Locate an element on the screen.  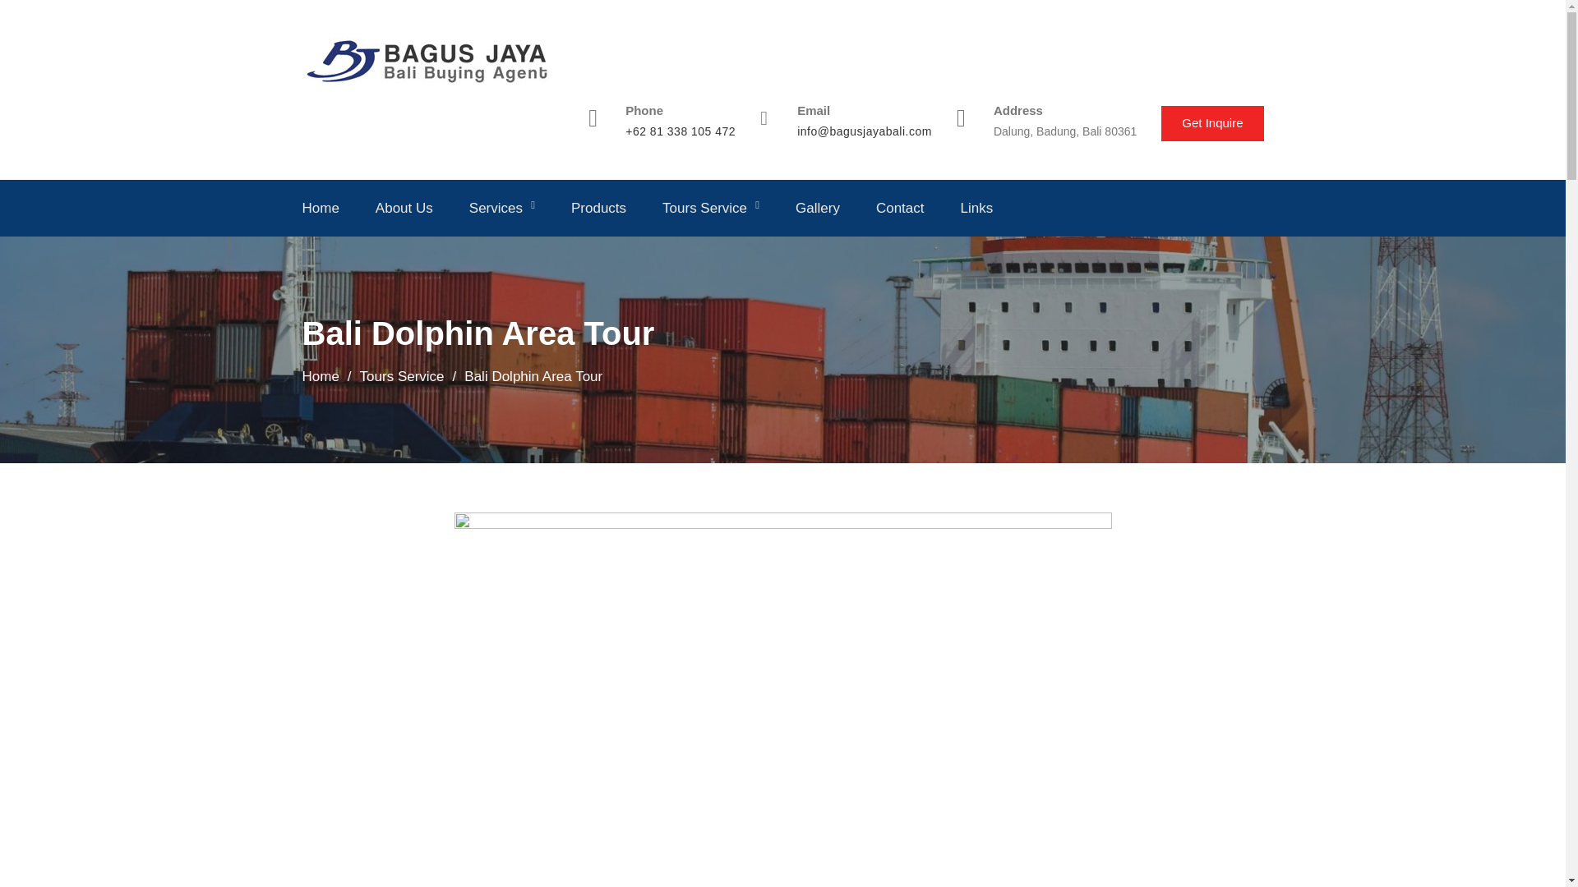
Get Inquire is located at coordinates (1212, 123).